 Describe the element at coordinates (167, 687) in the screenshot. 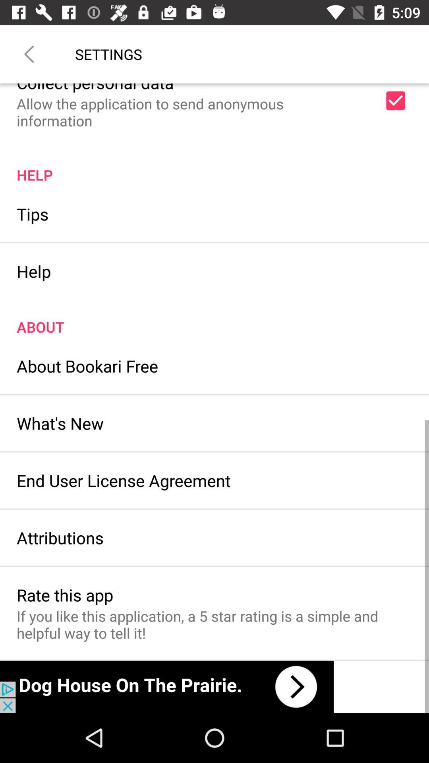

I see `go to advertisement website` at that location.